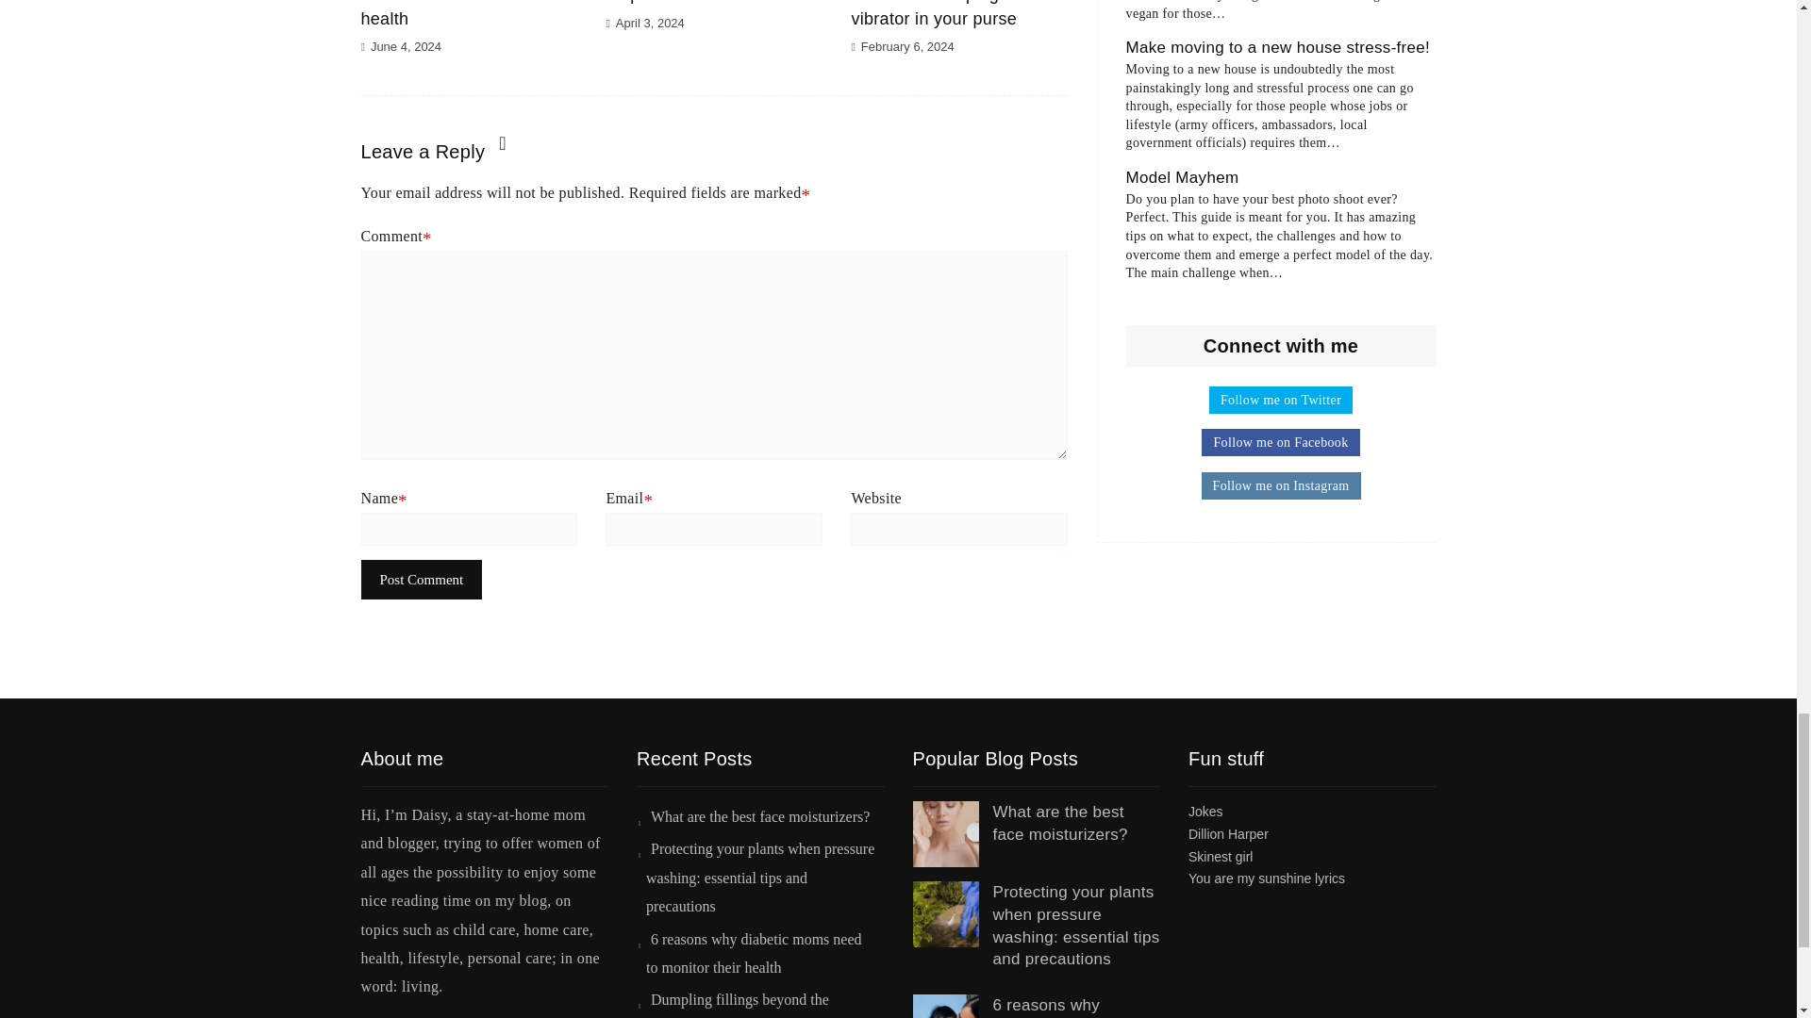 The height and width of the screenshot is (1018, 1811). I want to click on Post Comment, so click(421, 581).